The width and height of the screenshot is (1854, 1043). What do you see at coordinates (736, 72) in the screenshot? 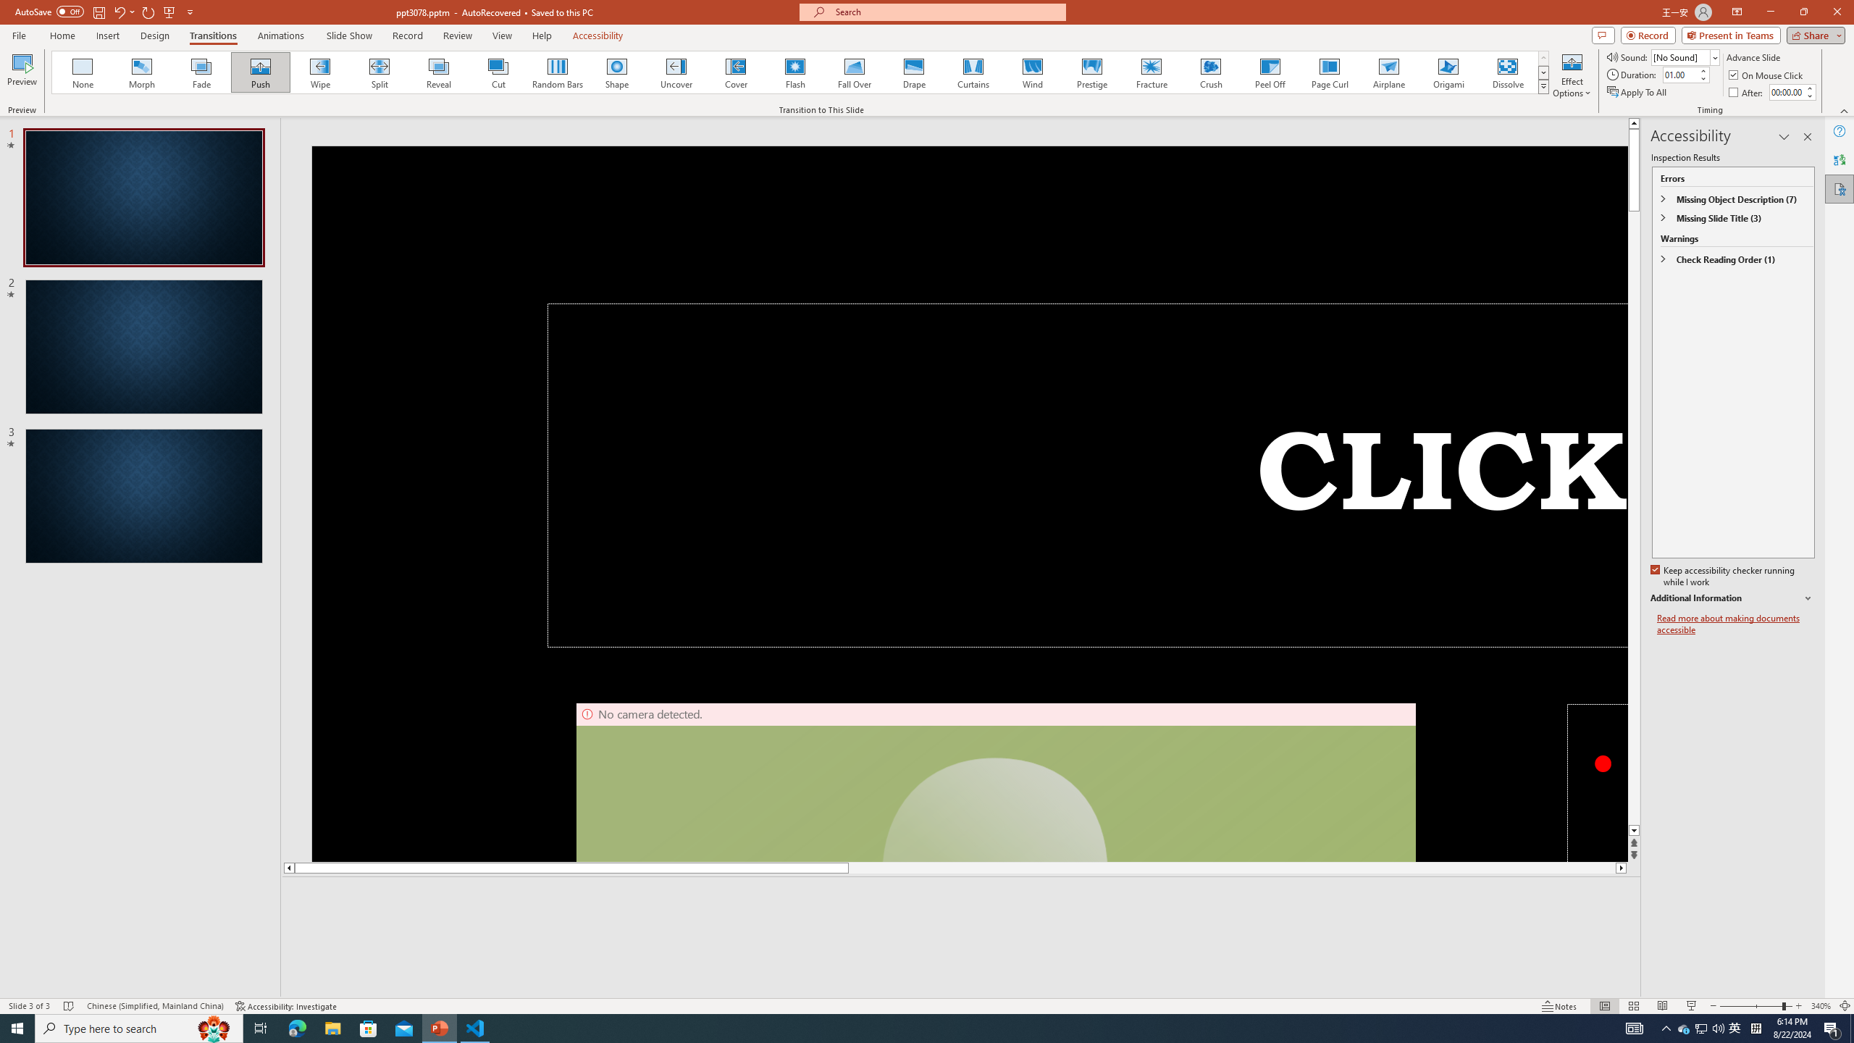
I see `Cover` at bounding box center [736, 72].